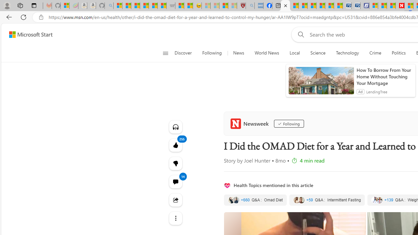 This screenshot has height=235, width=418. What do you see at coordinates (327, 200) in the screenshot?
I see `Intermittent Fasting` at bounding box center [327, 200].